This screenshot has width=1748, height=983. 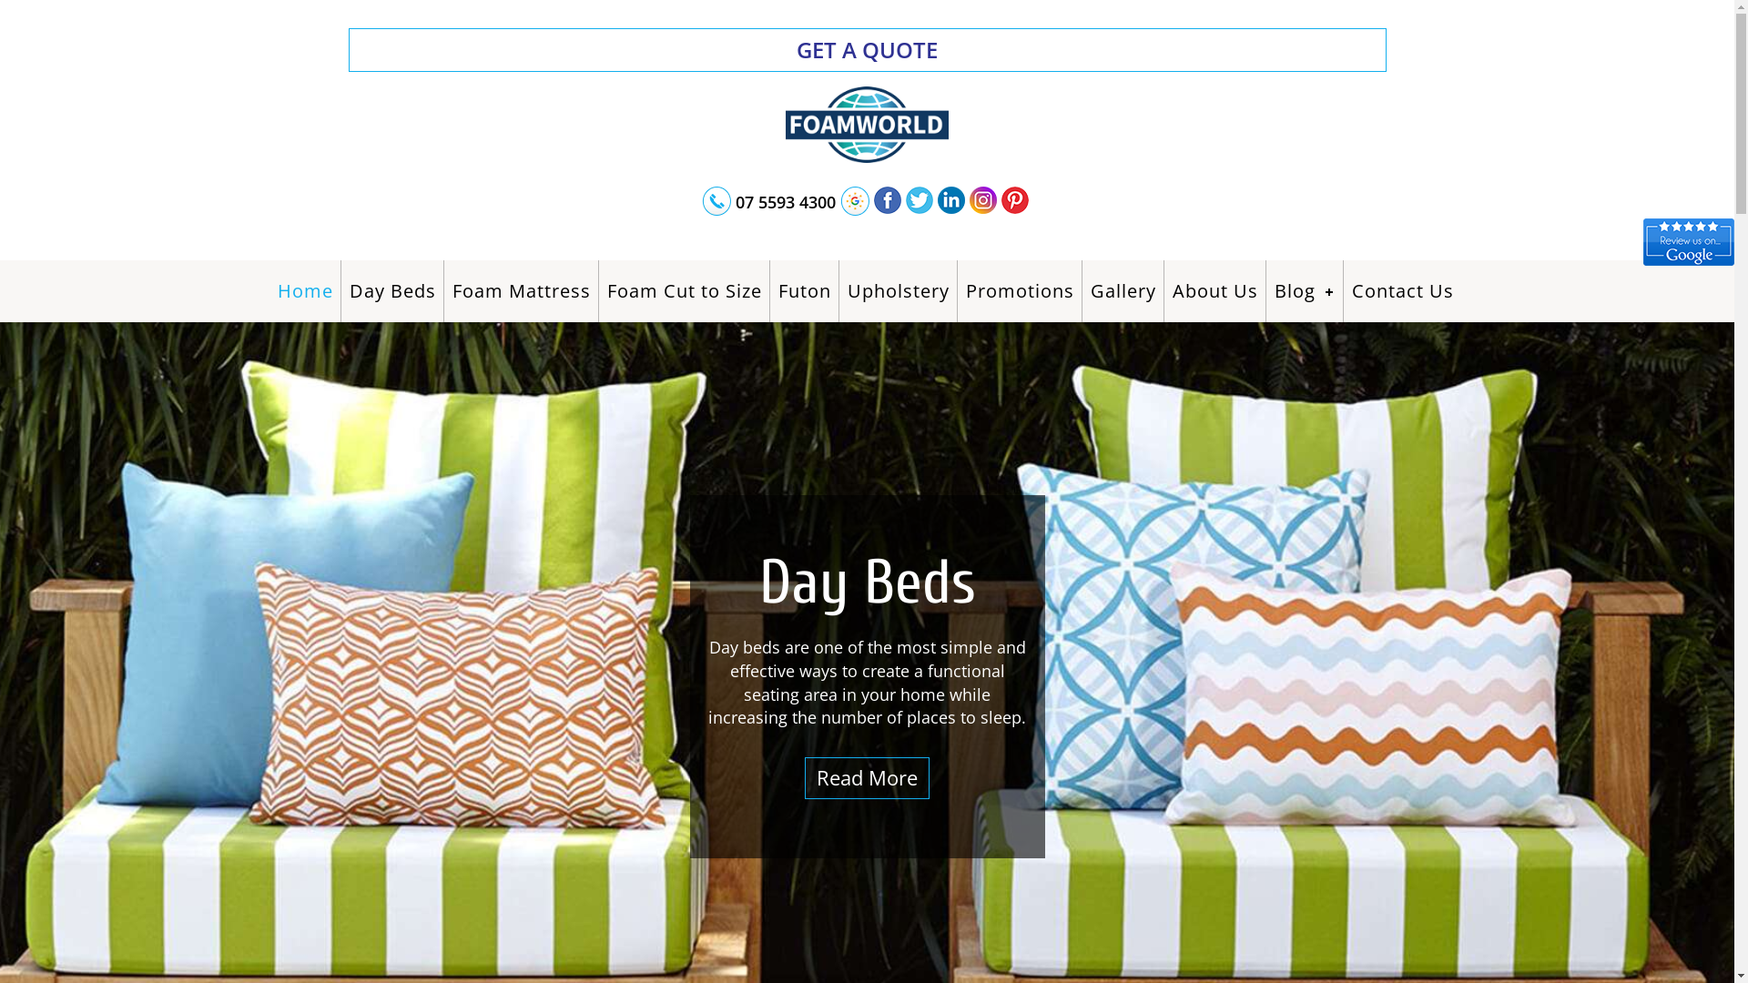 What do you see at coordinates (1020, 291) in the screenshot?
I see `Promotions` at bounding box center [1020, 291].